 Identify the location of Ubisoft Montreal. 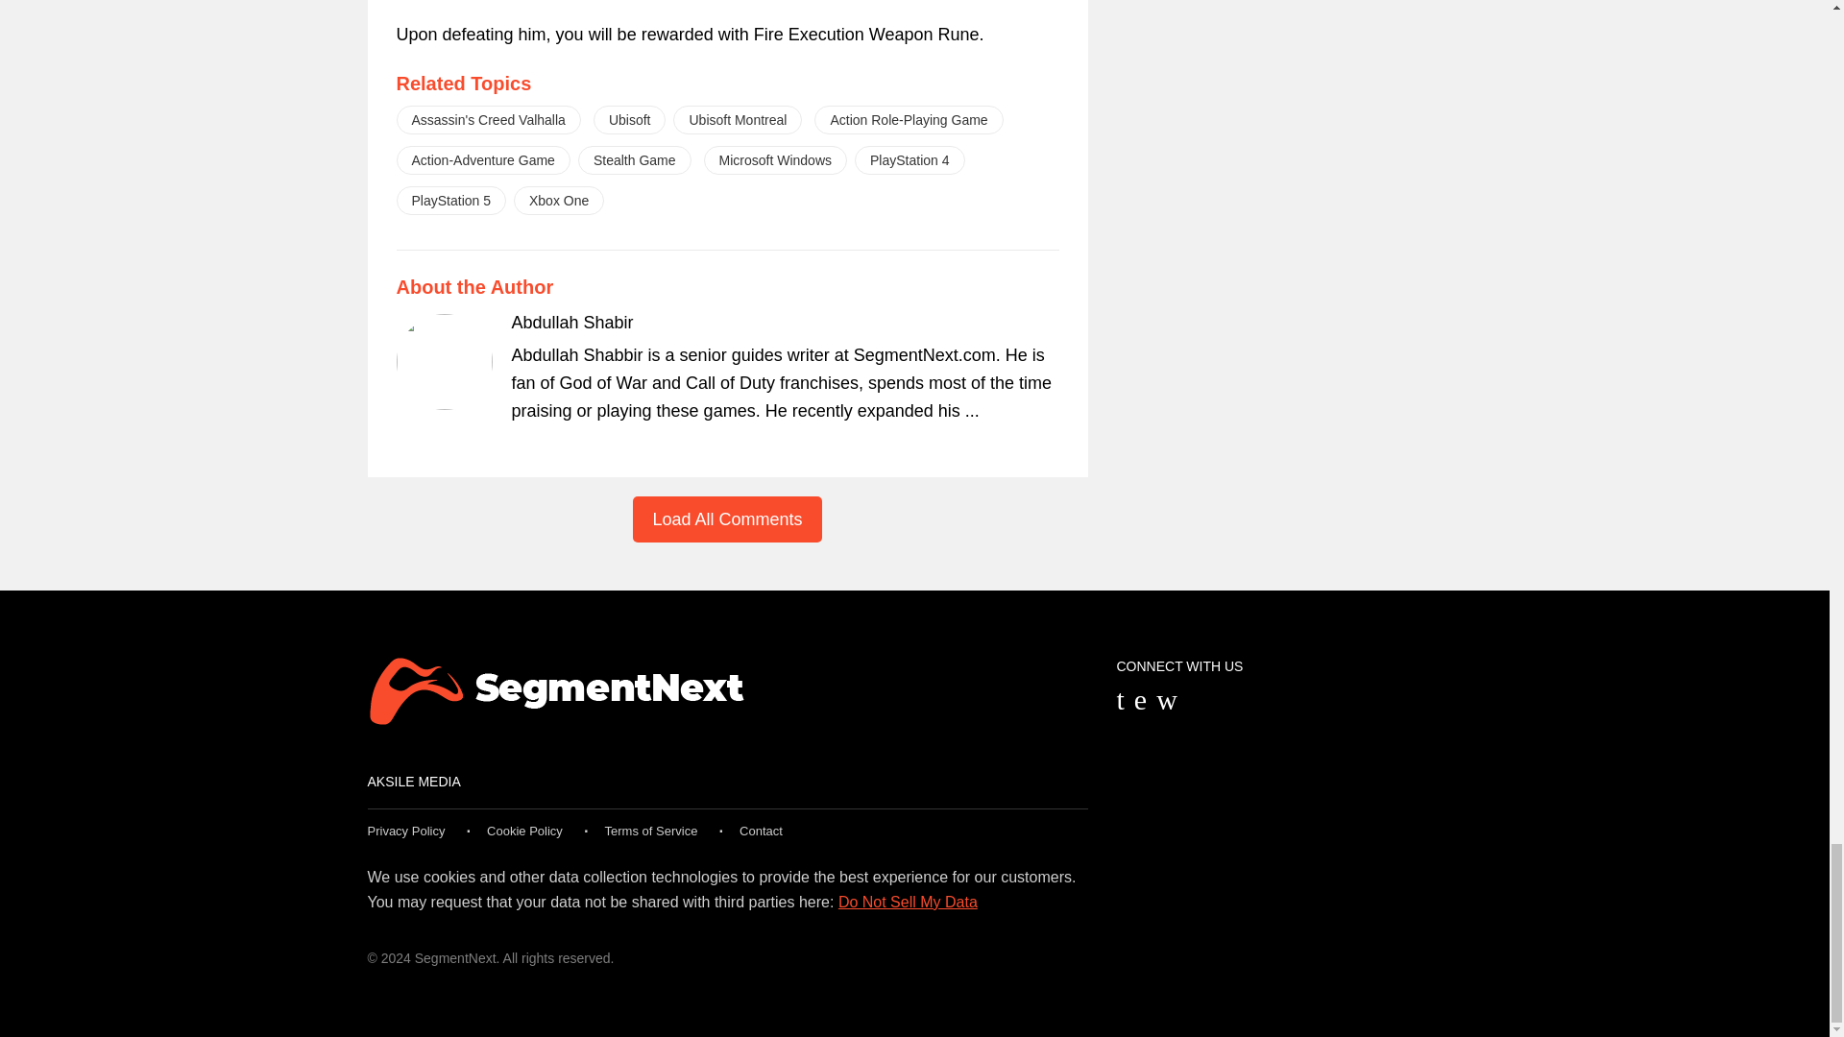
(738, 120).